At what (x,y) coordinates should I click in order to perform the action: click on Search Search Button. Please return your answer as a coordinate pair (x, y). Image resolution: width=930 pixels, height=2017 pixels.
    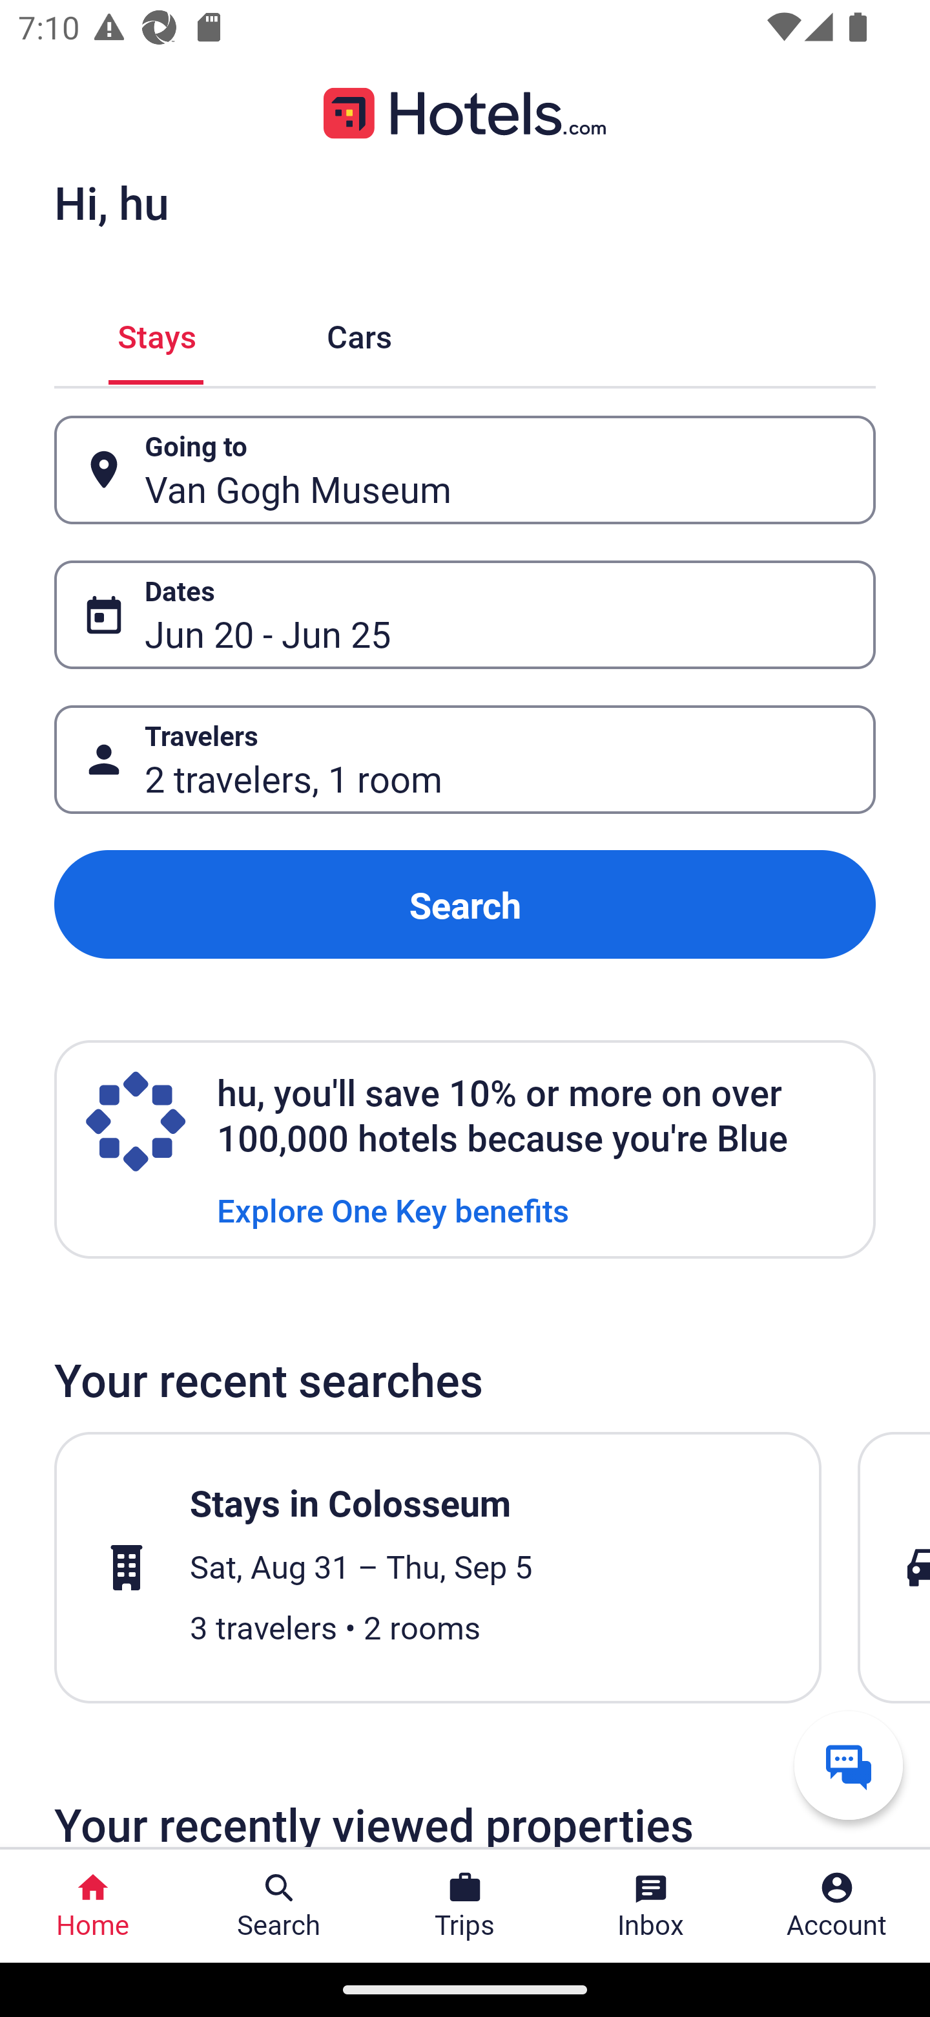
    Looking at the image, I should click on (279, 1906).